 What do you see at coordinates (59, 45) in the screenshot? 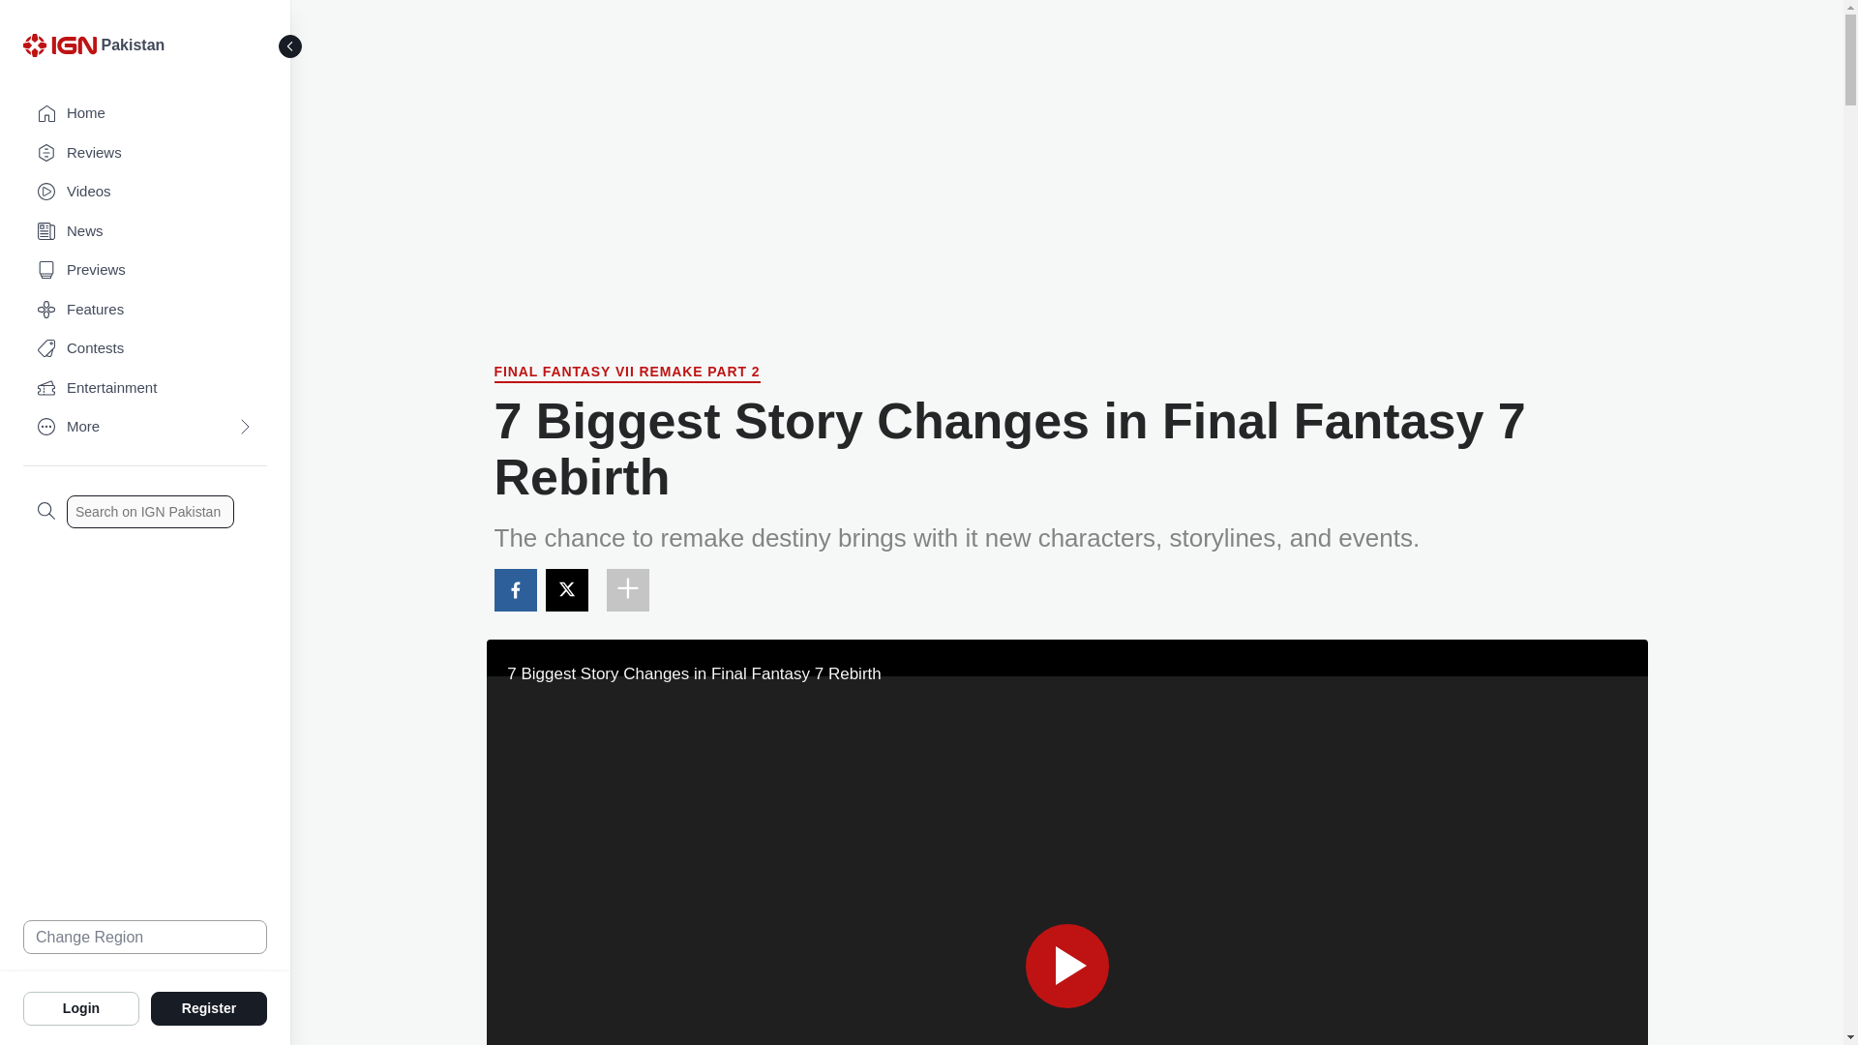
I see `IGN Logo` at bounding box center [59, 45].